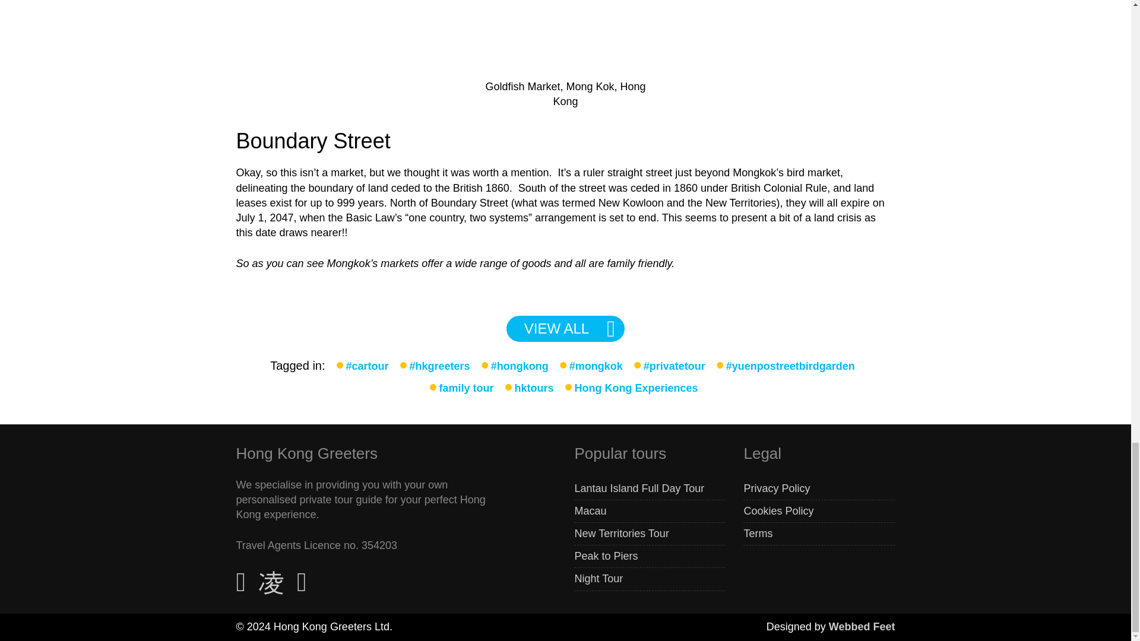 This screenshot has height=641, width=1140. What do you see at coordinates (636, 388) in the screenshot?
I see `Hong Kong Experiences` at bounding box center [636, 388].